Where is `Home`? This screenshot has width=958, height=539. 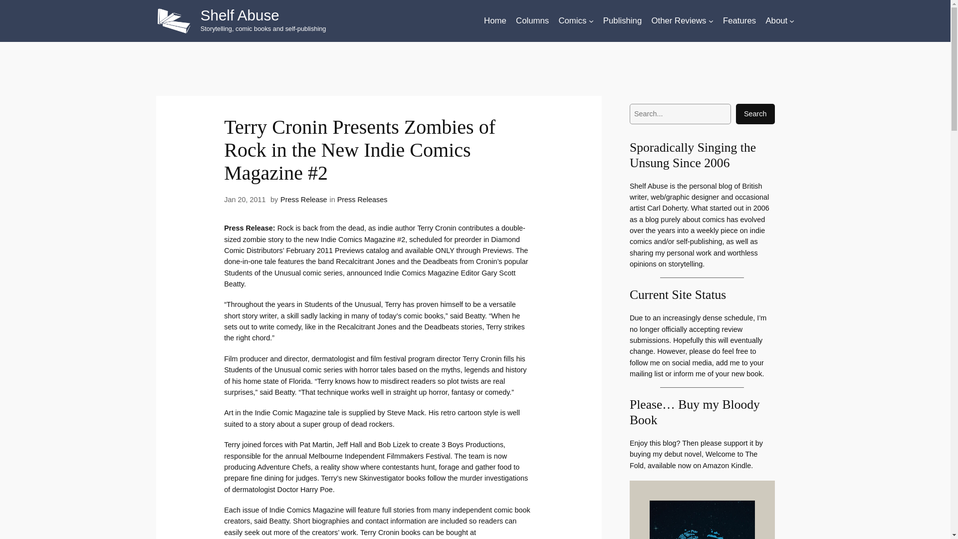 Home is located at coordinates (495, 21).